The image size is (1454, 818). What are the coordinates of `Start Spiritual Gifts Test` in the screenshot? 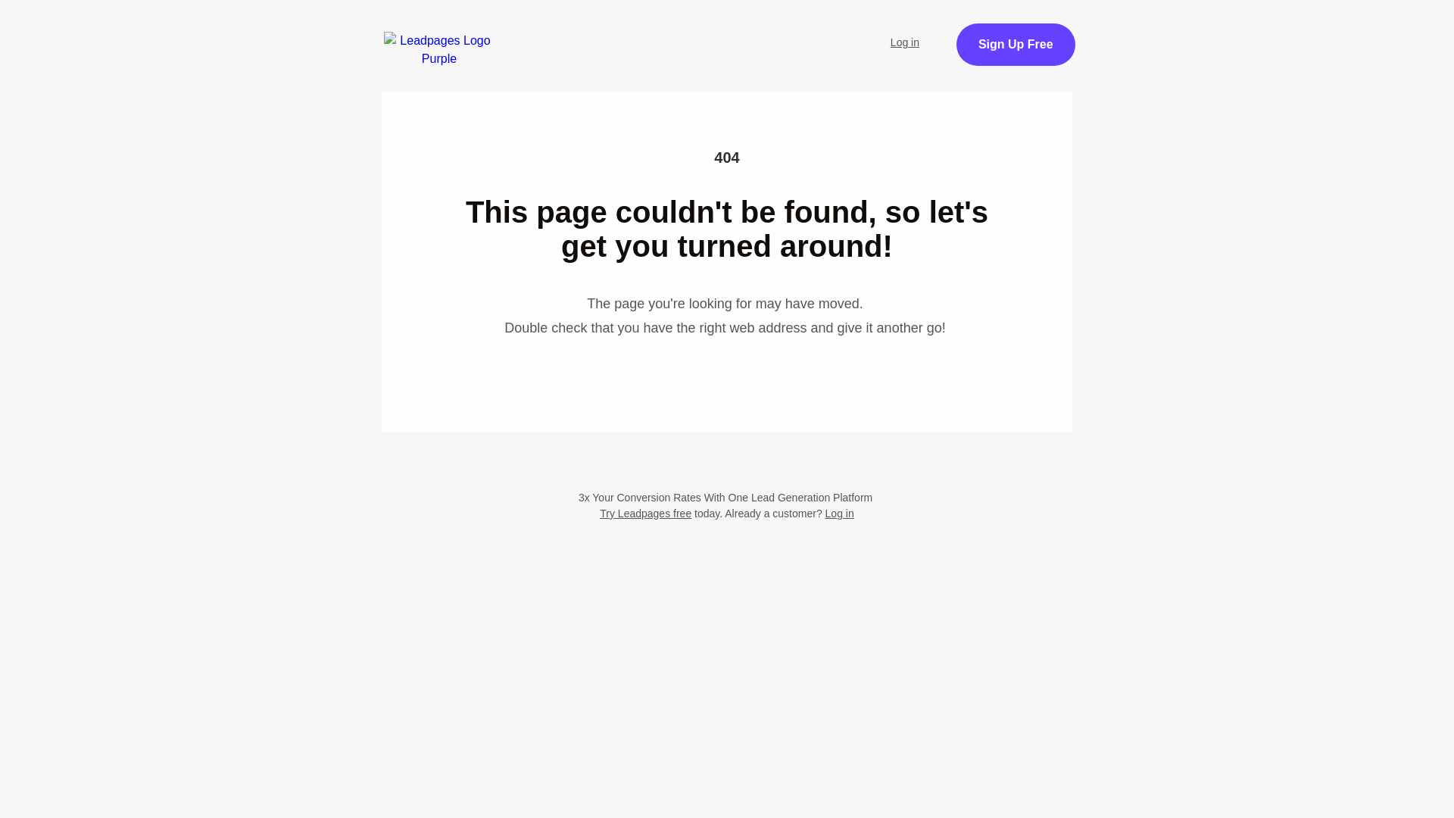 It's located at (626, 33).